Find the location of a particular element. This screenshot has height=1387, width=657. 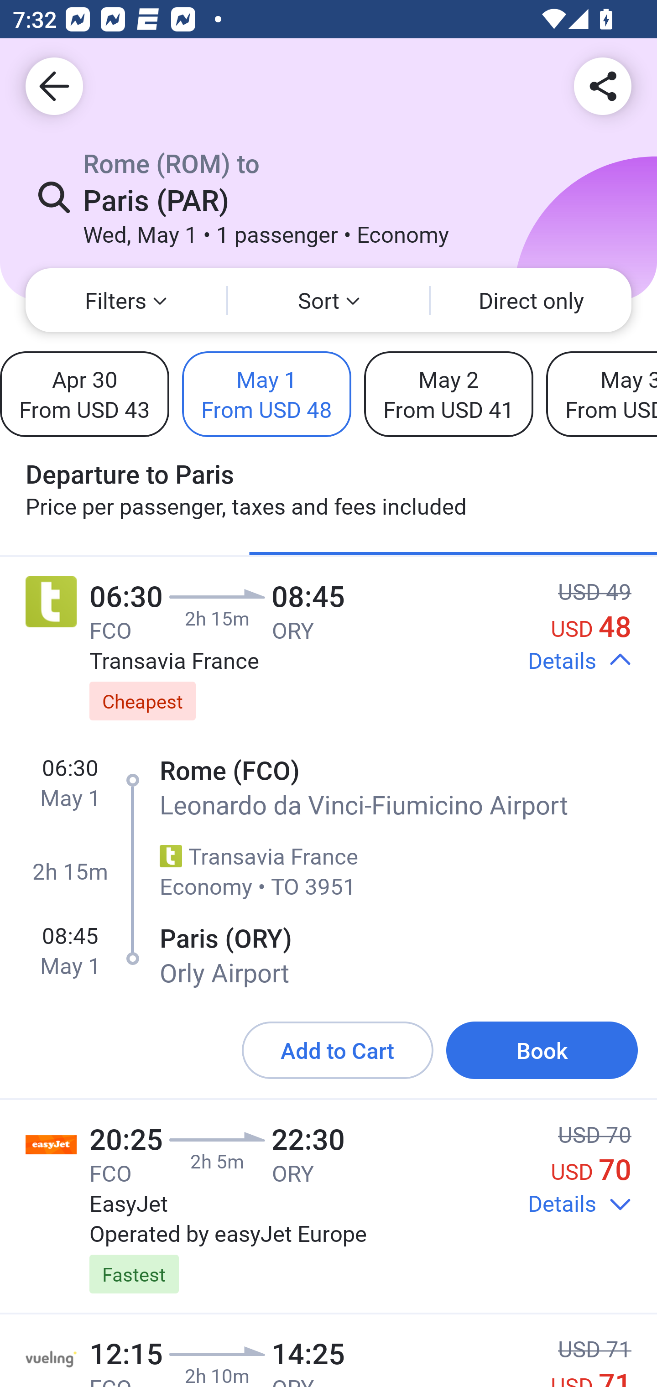

Add to Cart is located at coordinates (338, 1050).